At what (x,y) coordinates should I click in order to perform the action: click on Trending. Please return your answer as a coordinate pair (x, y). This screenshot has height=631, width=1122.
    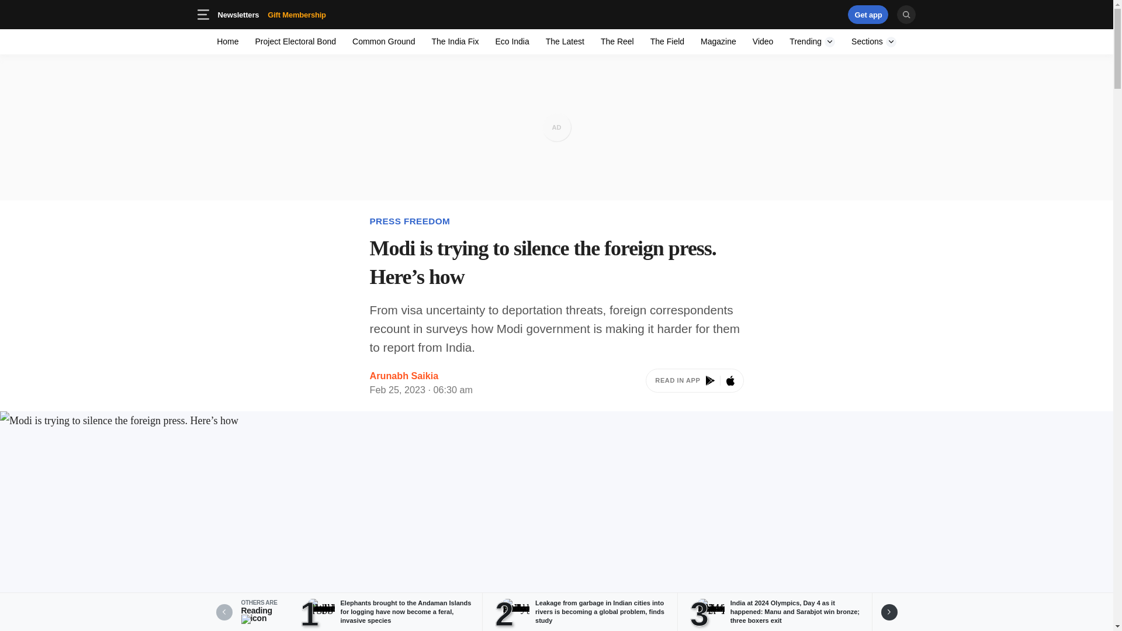
    Looking at the image, I should click on (556, 14).